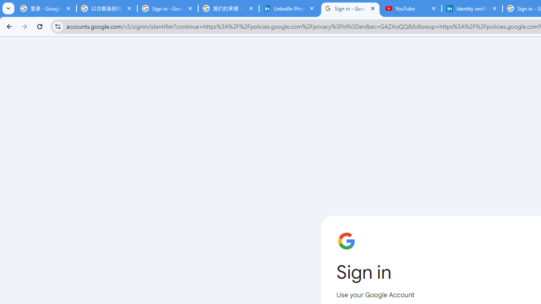  What do you see at coordinates (289, 8) in the screenshot?
I see `LinkedIn Privacy Policy` at bounding box center [289, 8].